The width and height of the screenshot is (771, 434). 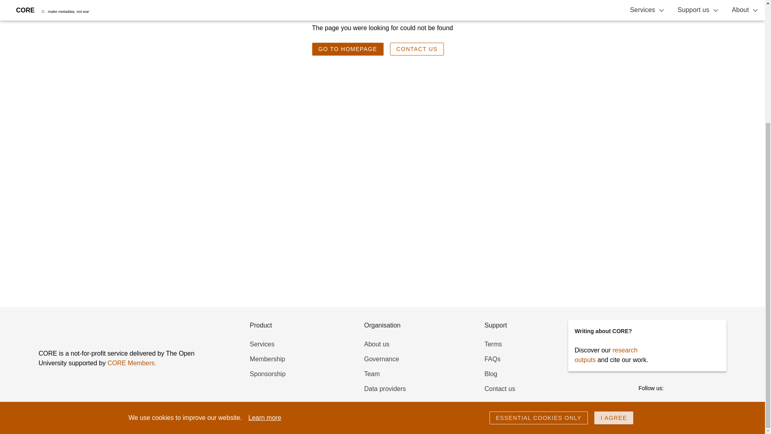 What do you see at coordinates (377, 344) in the screenshot?
I see `About us` at bounding box center [377, 344].